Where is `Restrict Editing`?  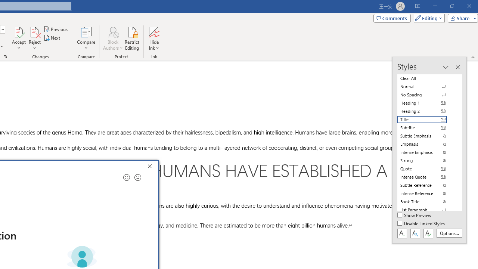
Restrict Editing is located at coordinates (132, 38).